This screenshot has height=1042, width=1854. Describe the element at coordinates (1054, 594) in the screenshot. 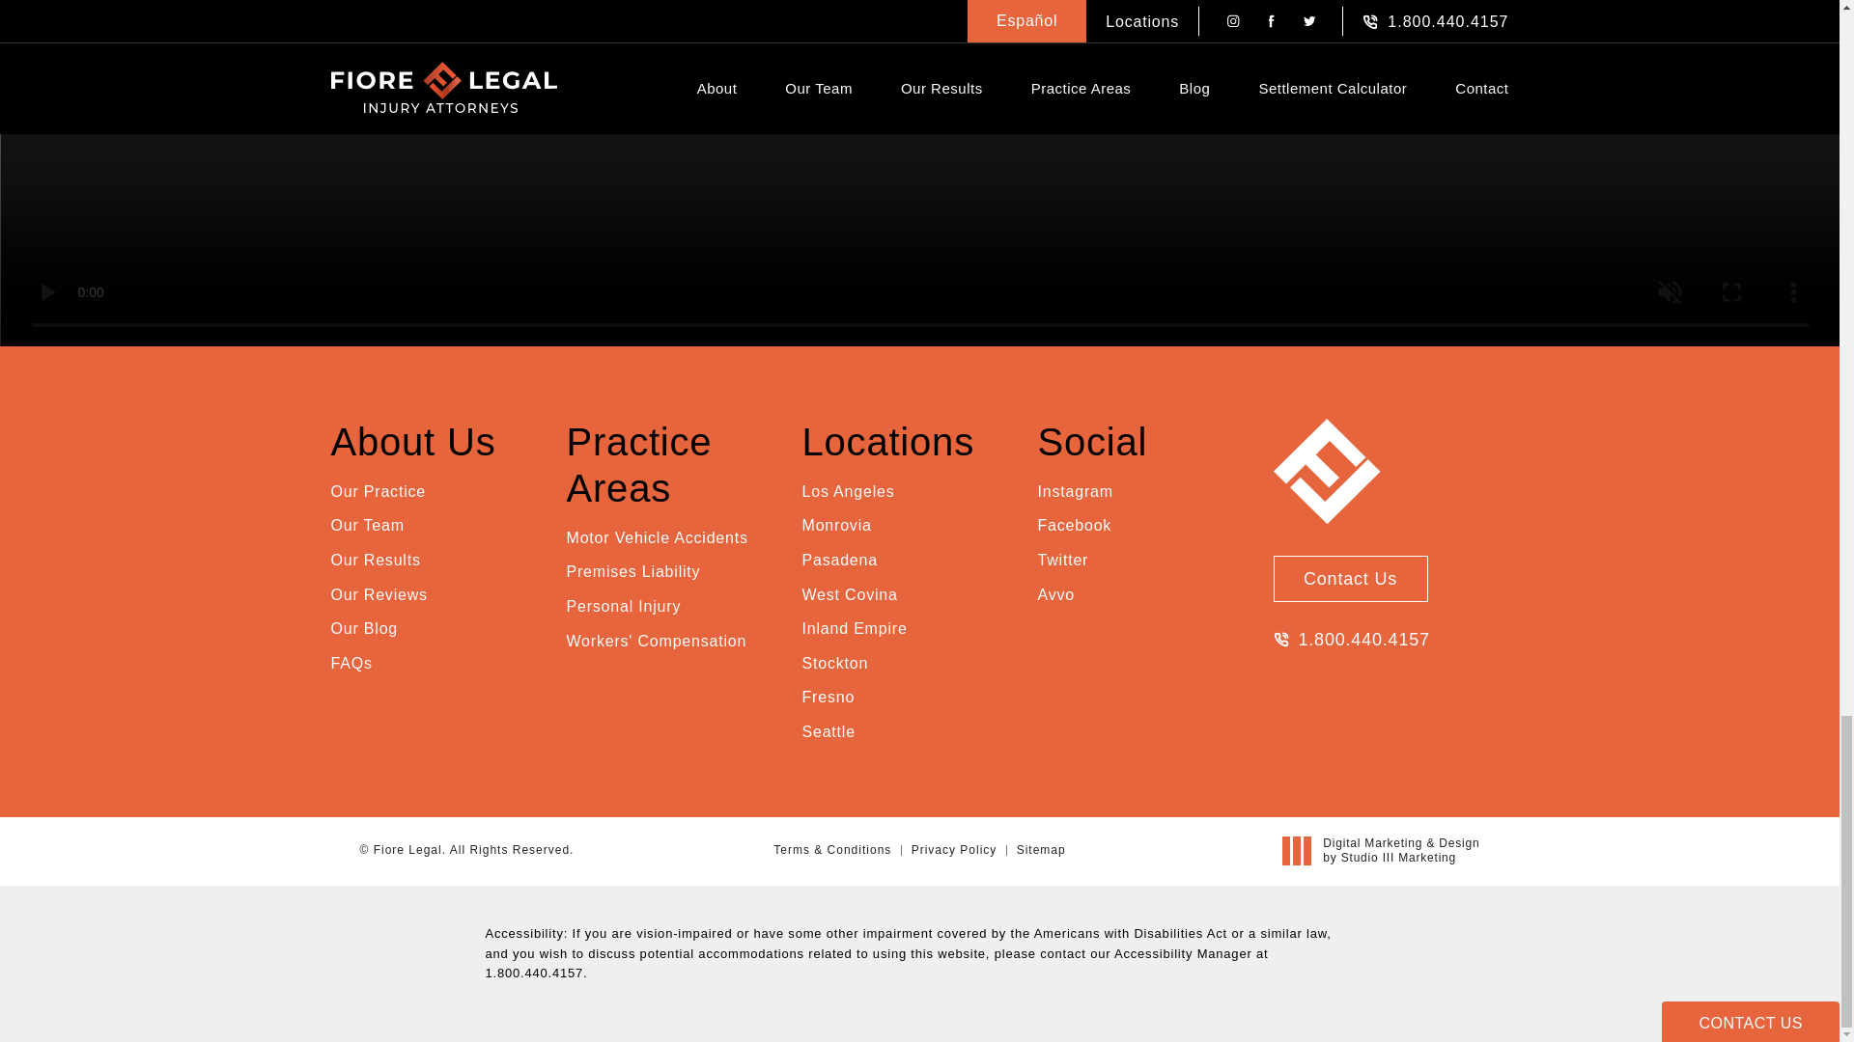

I see `Fiore Legal on Avvo` at that location.